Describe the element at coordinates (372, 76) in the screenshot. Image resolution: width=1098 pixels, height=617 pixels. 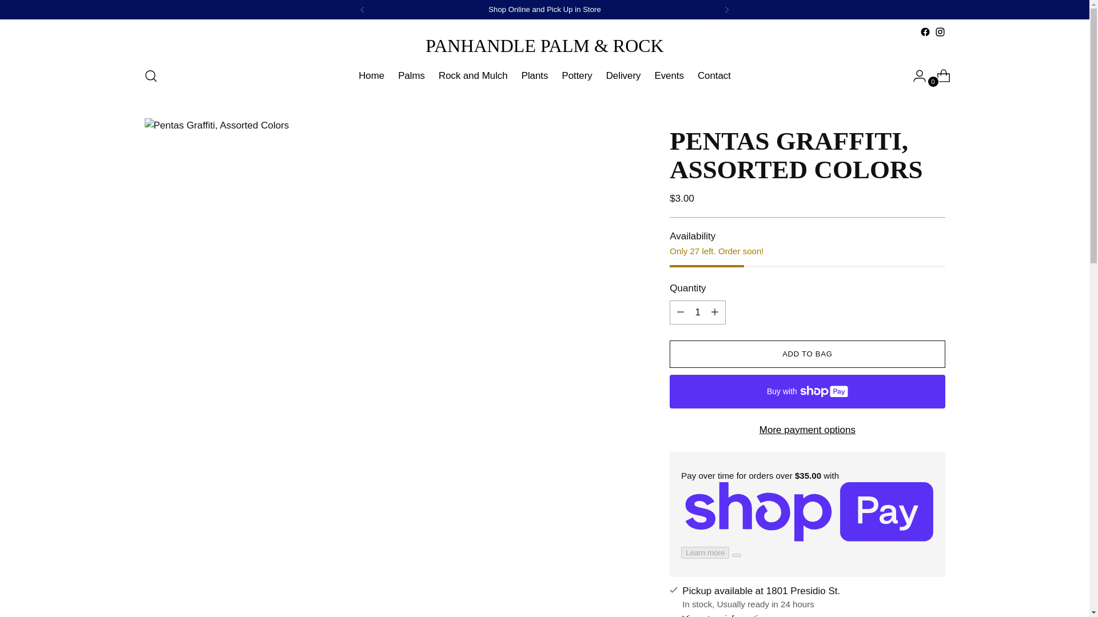
I see `Home` at that location.